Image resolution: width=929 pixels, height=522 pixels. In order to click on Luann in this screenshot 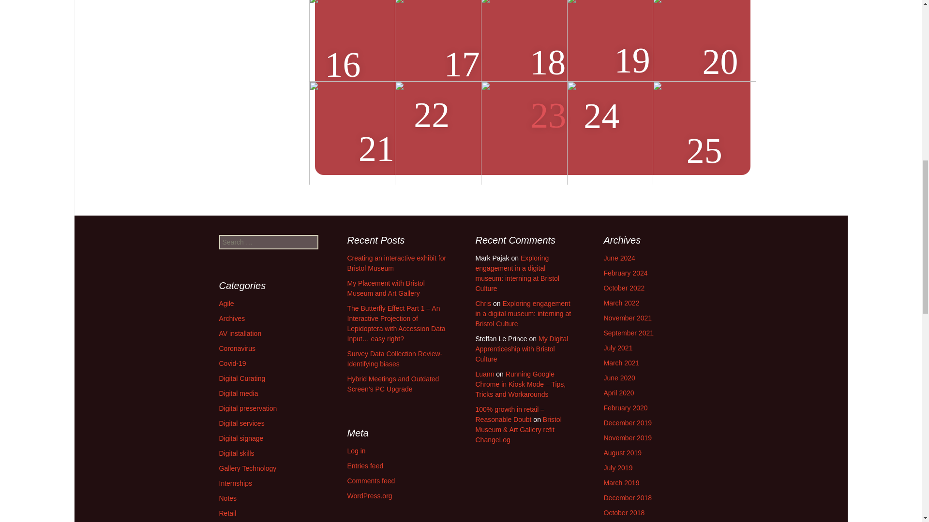, I will do `click(484, 374)`.